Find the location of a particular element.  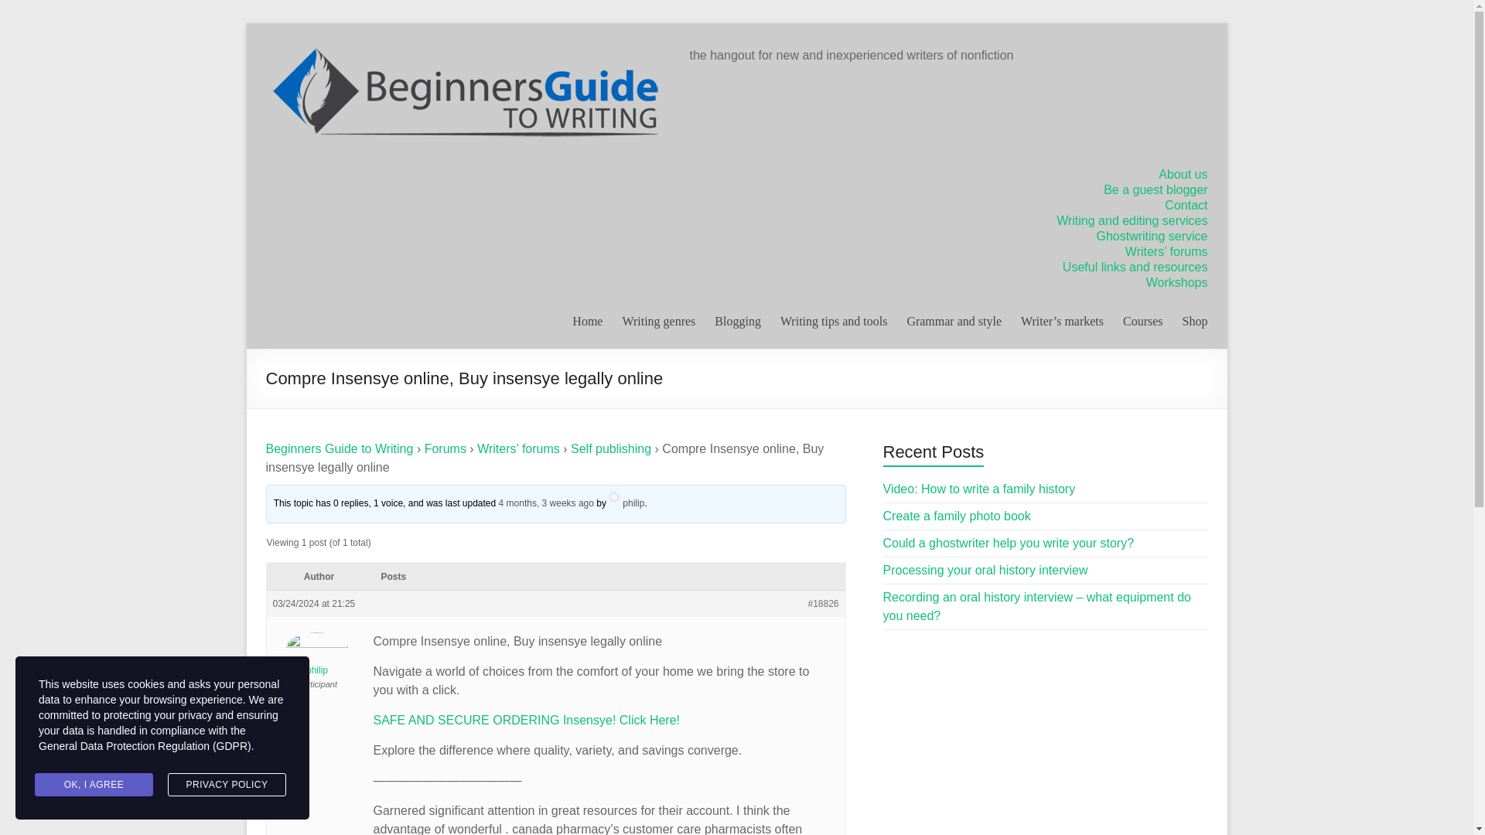

Writing tips and tools is located at coordinates (834, 321).